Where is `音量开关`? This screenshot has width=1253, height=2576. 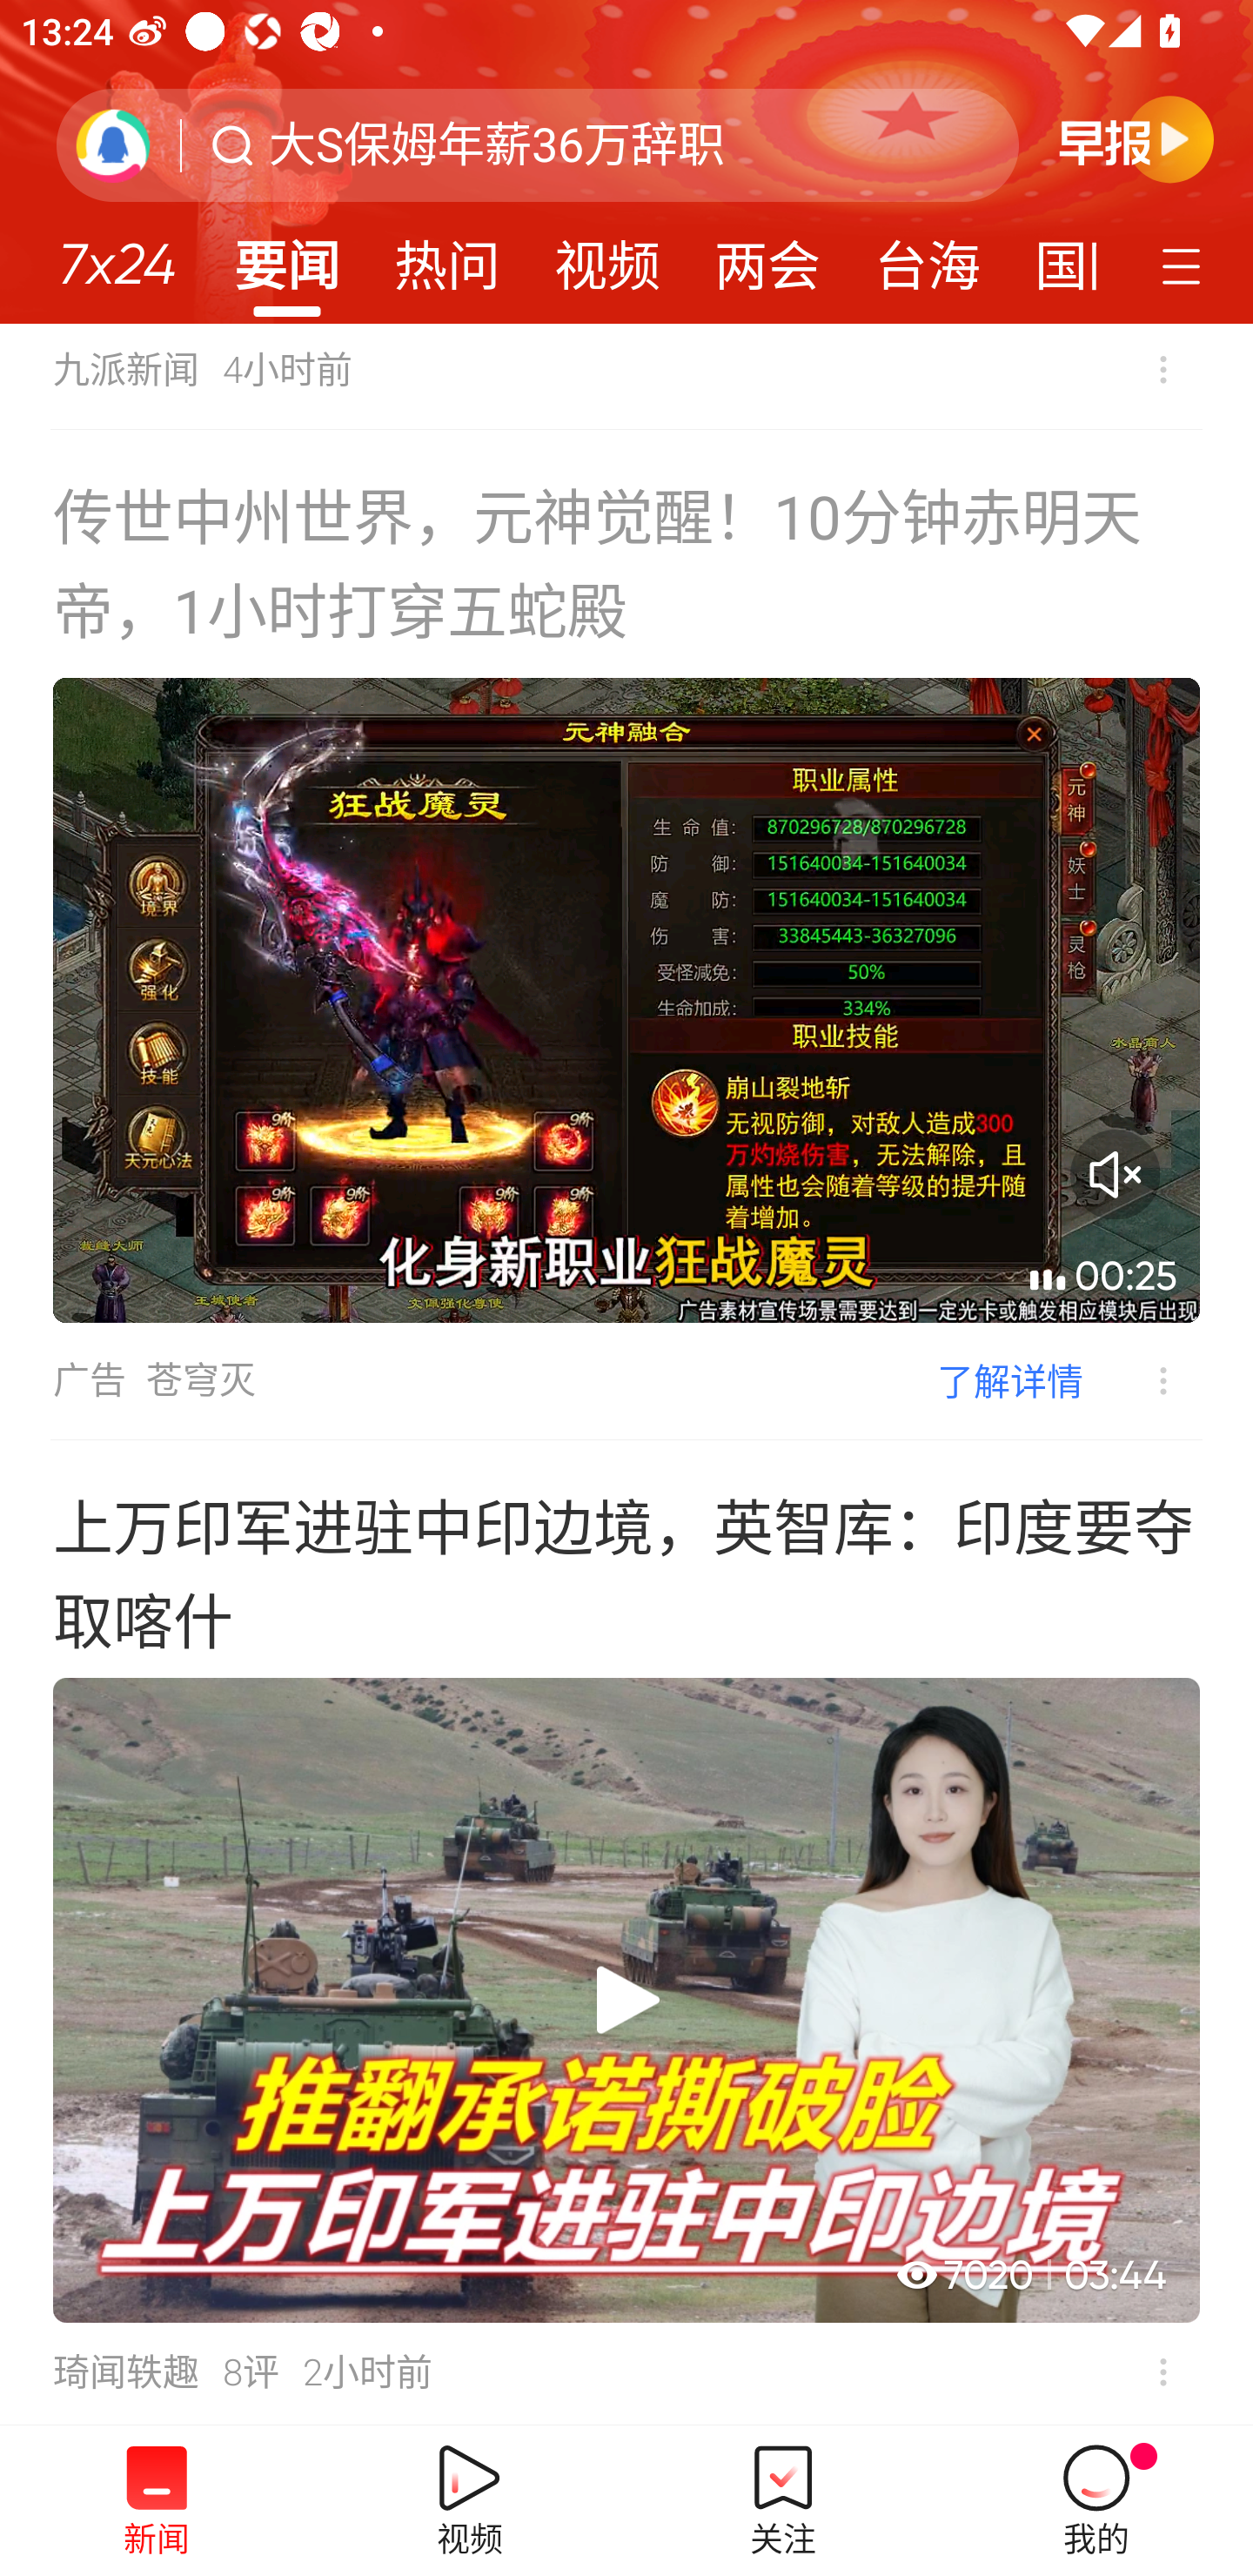 音量开关 is located at coordinates (1115, 1175).